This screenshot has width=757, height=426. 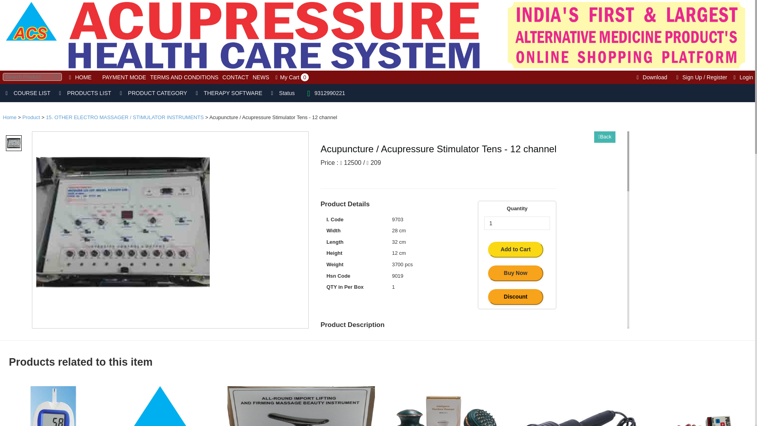 I want to click on CONTACT, so click(x=235, y=77).